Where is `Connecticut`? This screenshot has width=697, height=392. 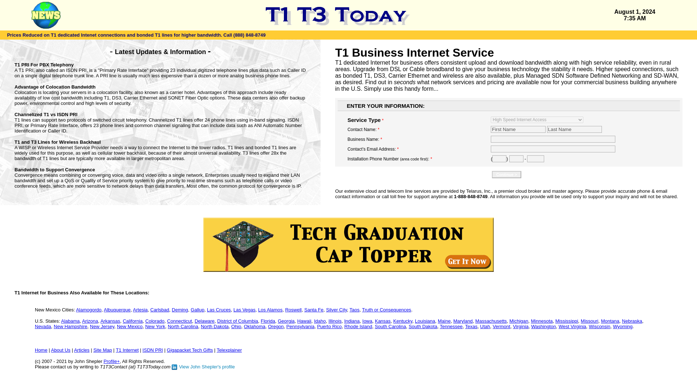 Connecticut is located at coordinates (179, 321).